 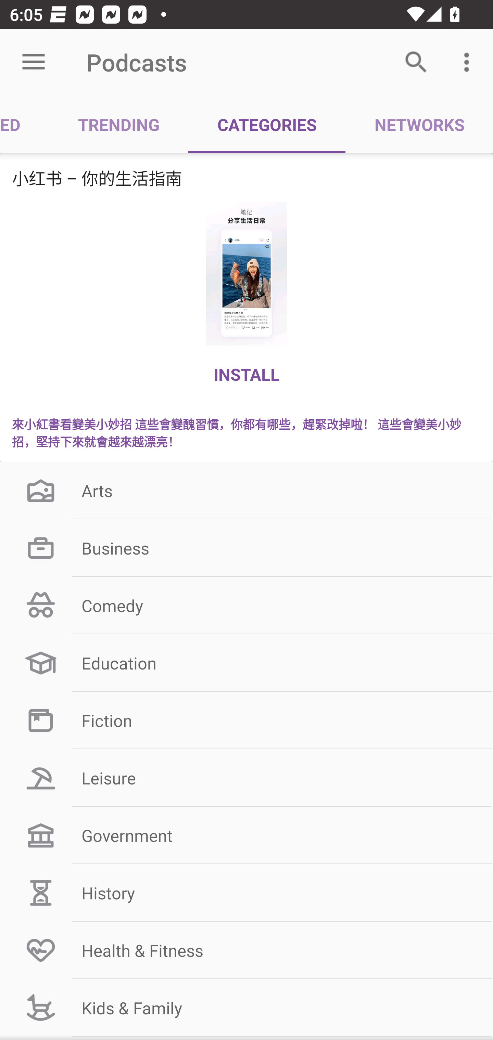 I want to click on Government, so click(x=246, y=835).